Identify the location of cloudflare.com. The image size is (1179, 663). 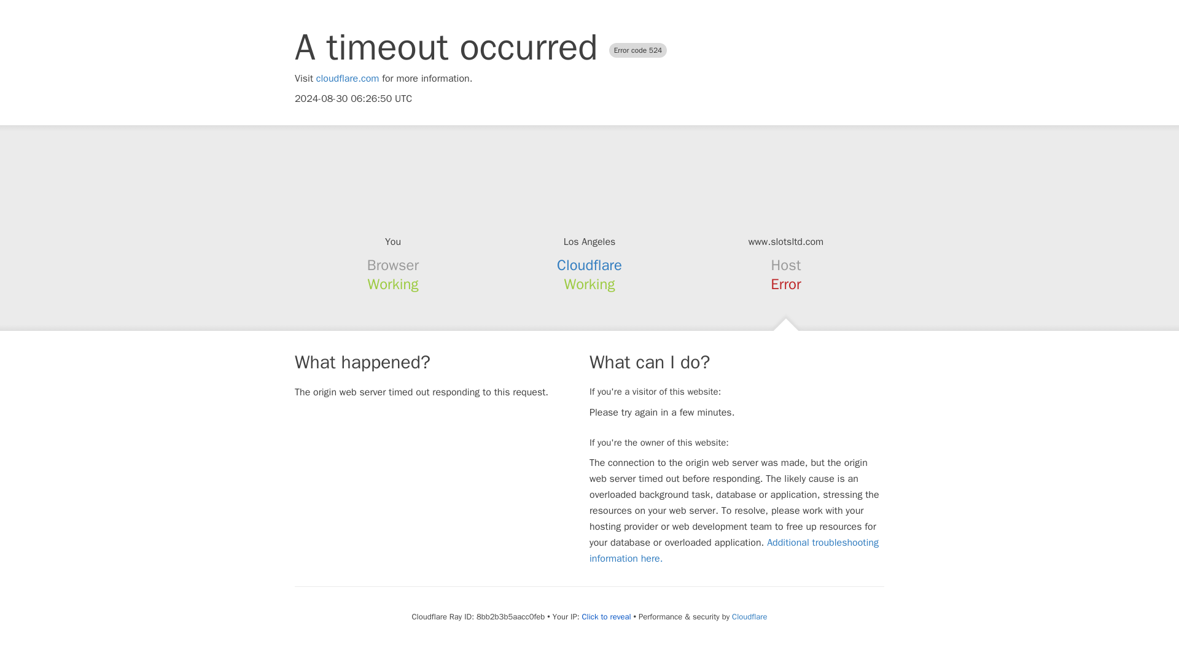
(348, 79).